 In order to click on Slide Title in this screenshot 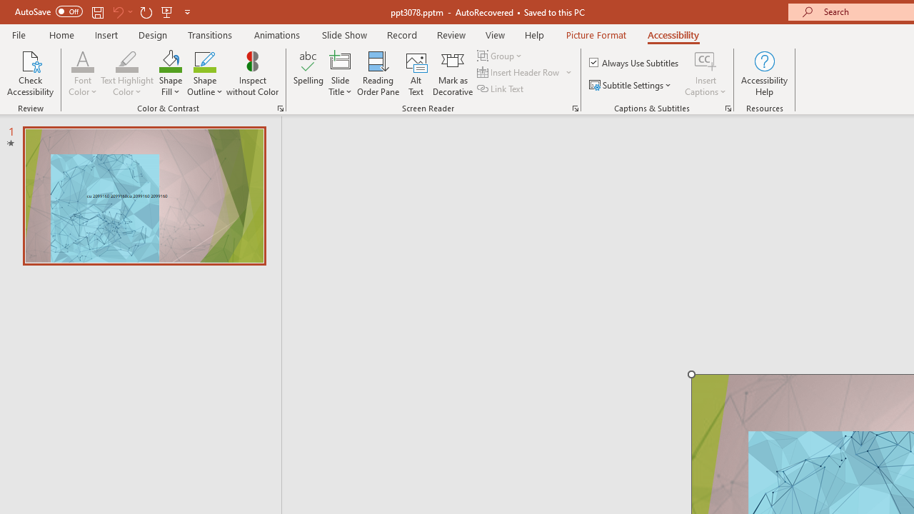, I will do `click(340, 73)`.